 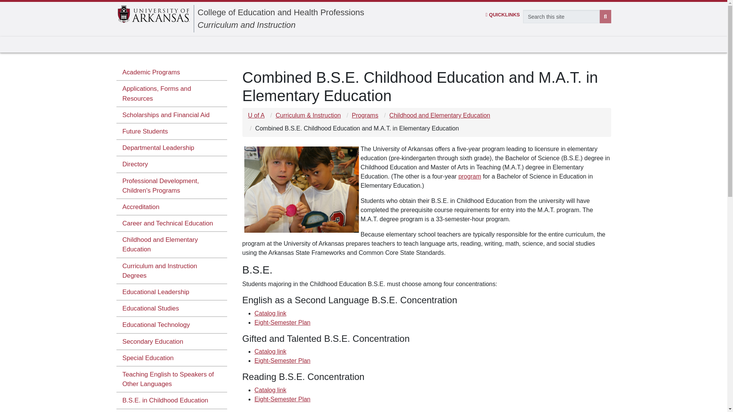 What do you see at coordinates (171, 115) in the screenshot?
I see `Scholarships and Financial Aid` at bounding box center [171, 115].